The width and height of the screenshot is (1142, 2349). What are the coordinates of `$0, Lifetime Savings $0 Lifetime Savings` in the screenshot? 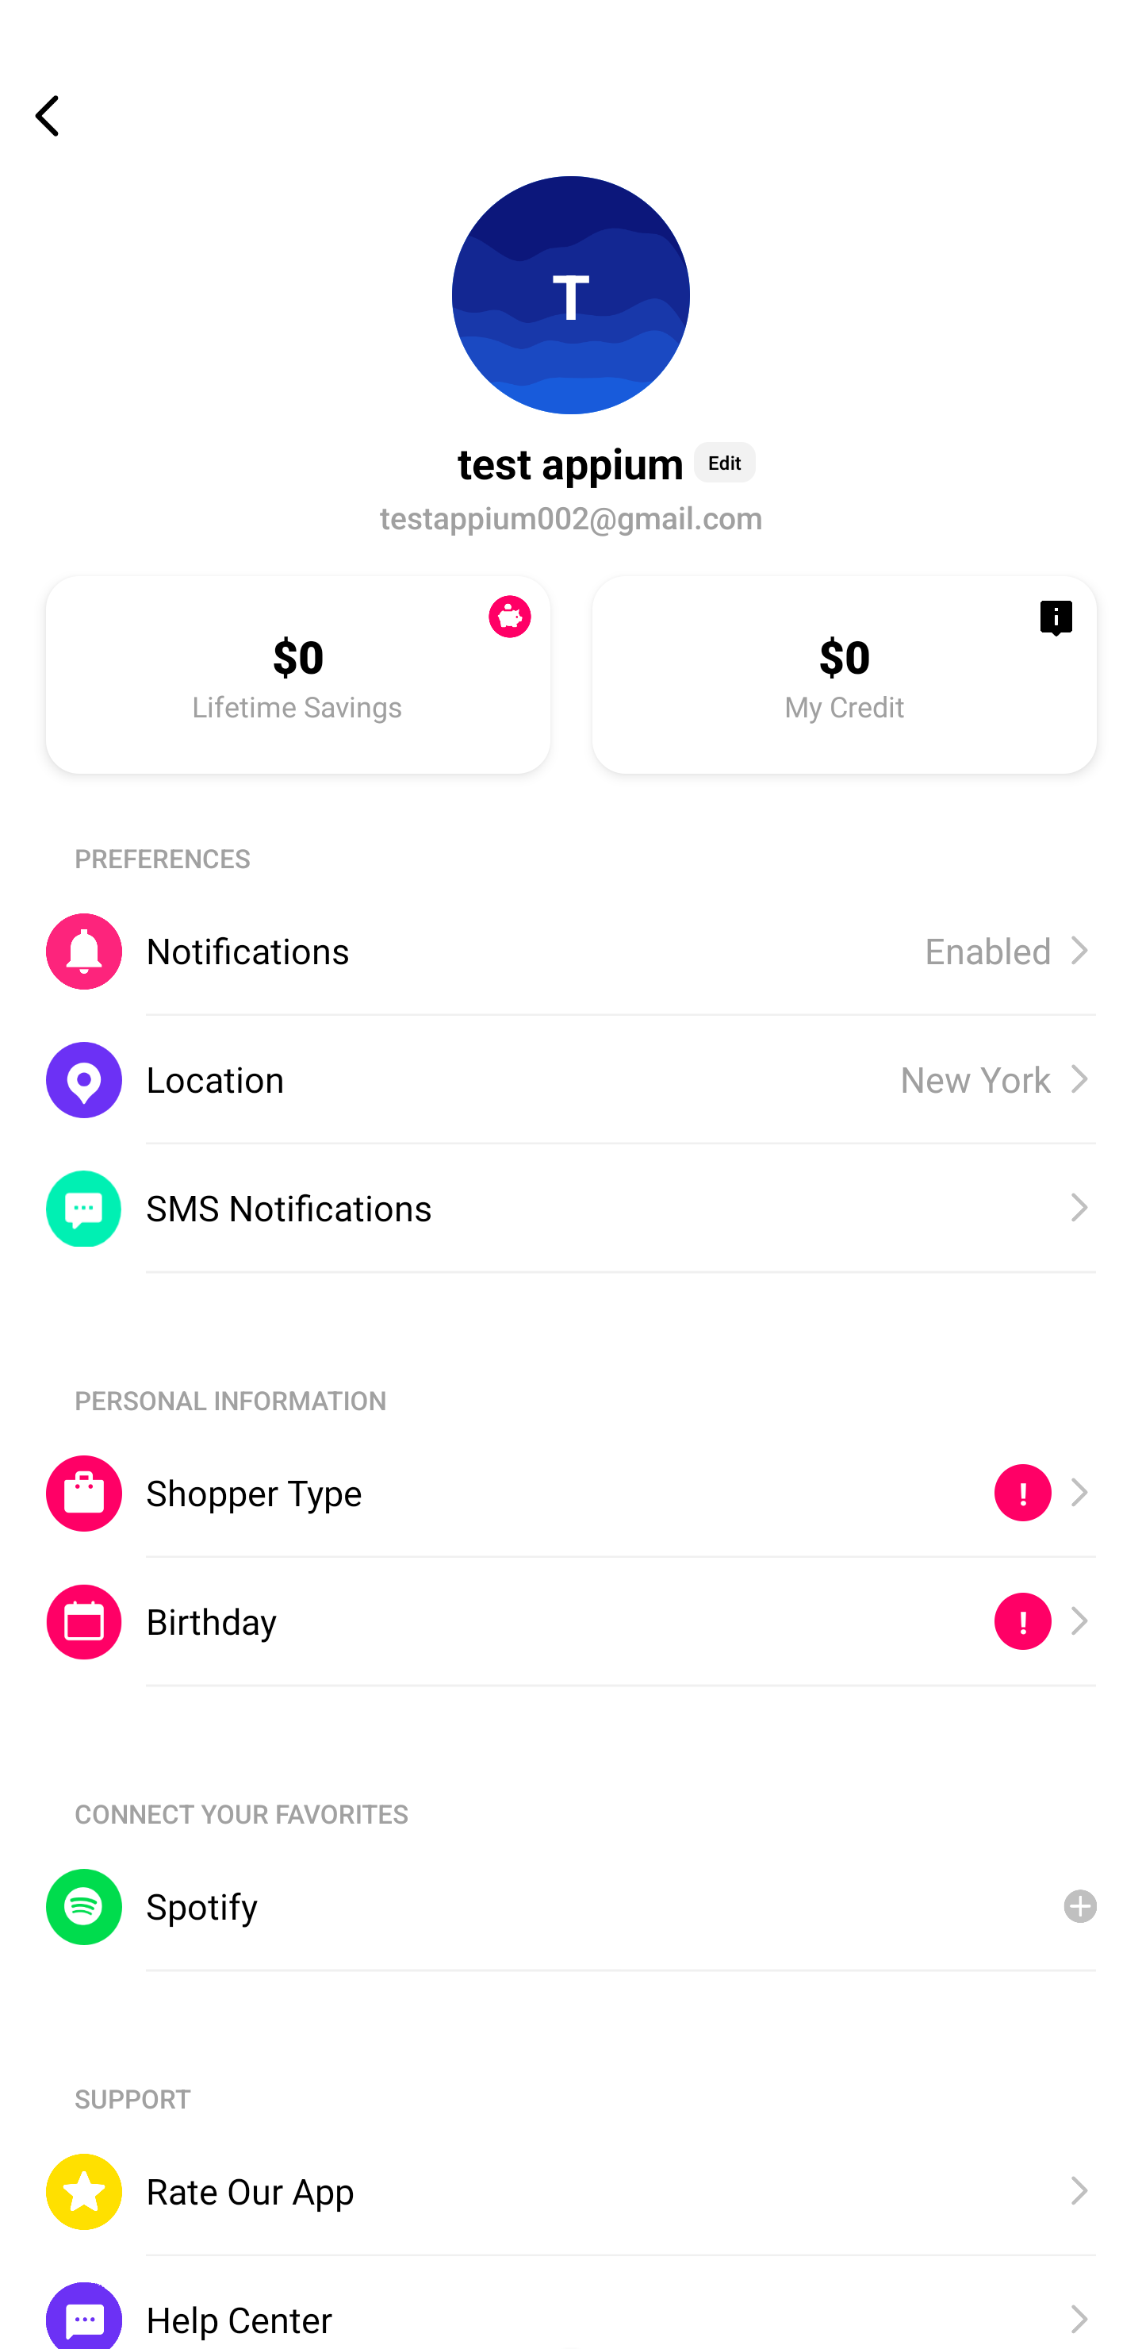 It's located at (298, 674).